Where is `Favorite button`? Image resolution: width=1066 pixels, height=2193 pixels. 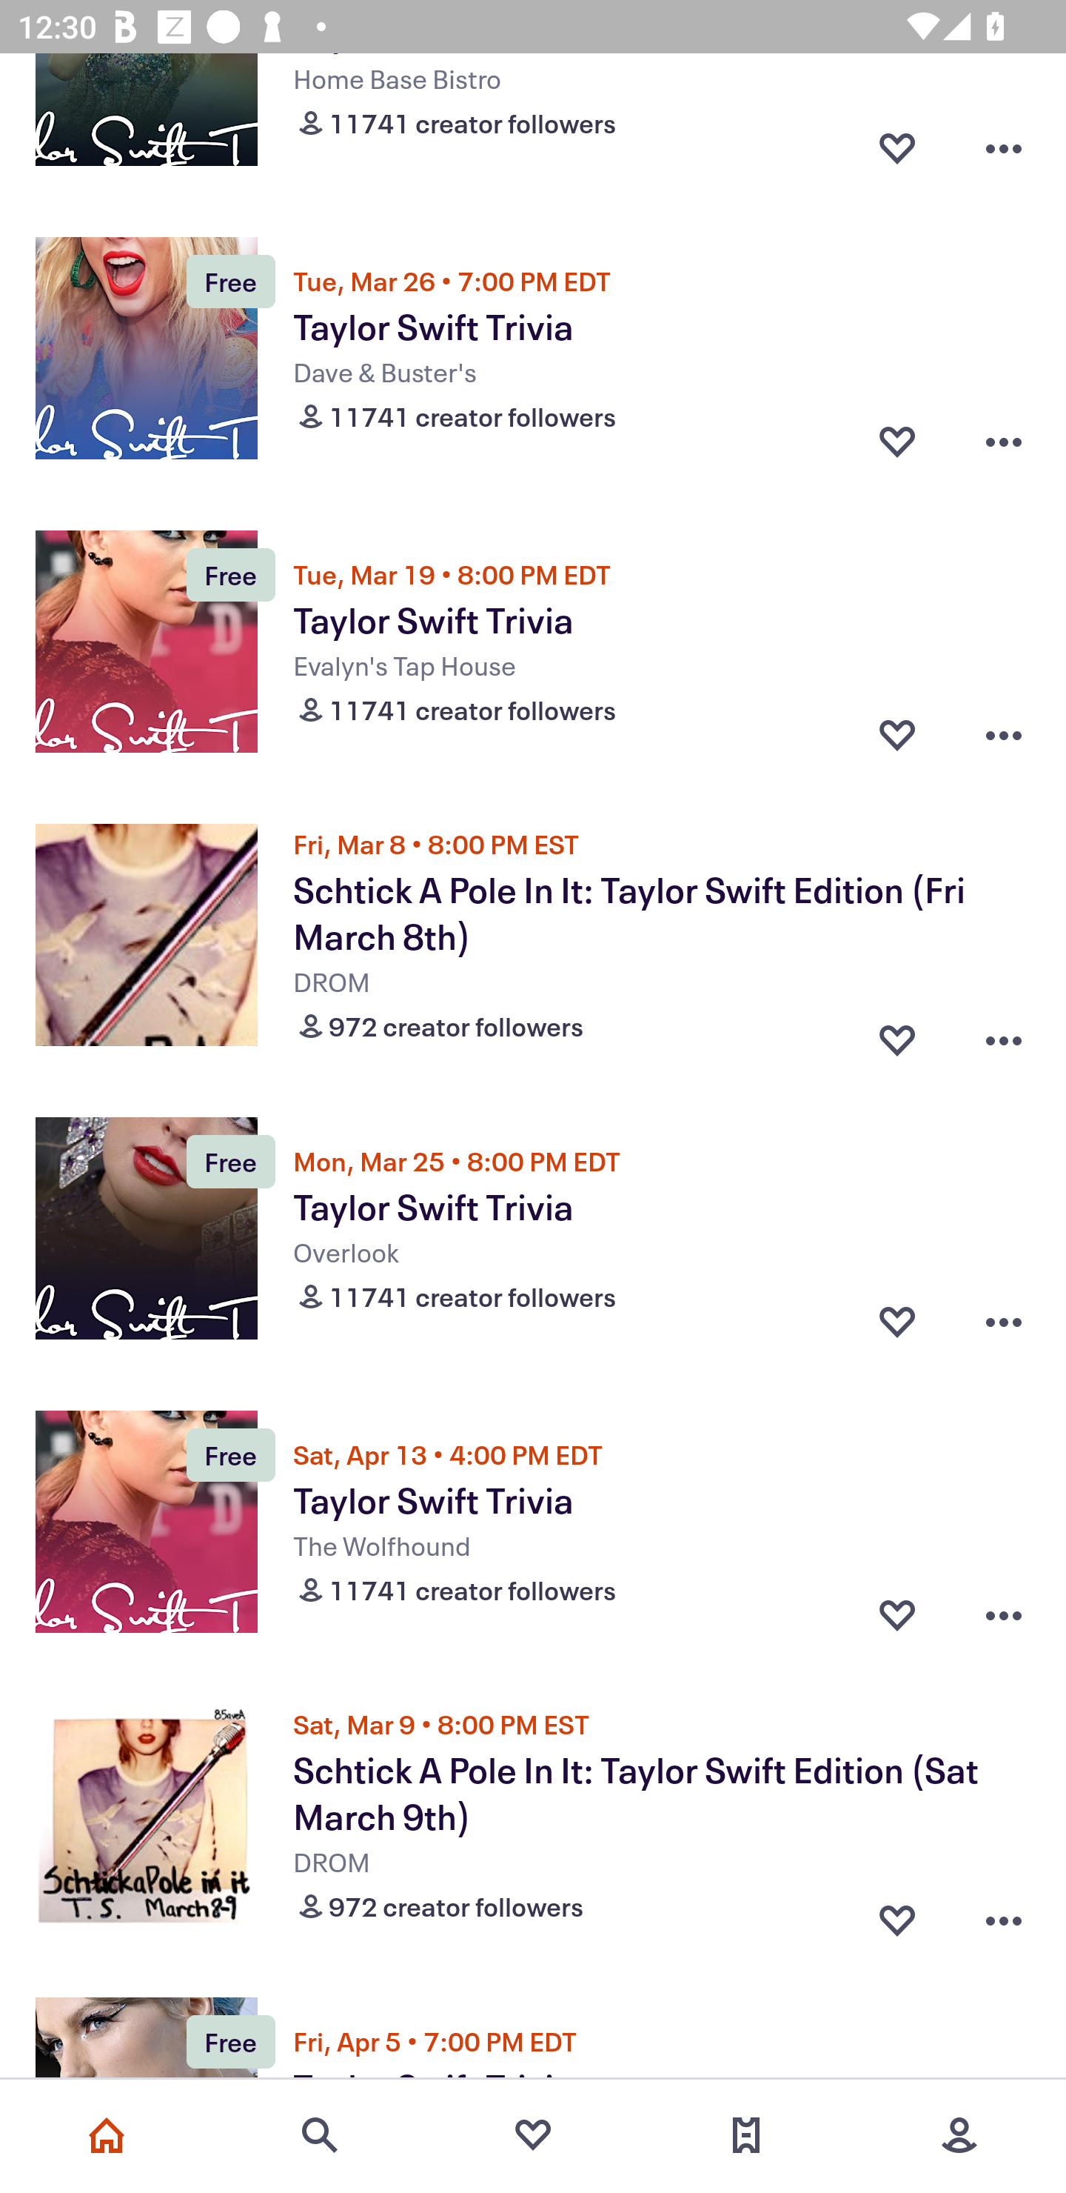
Favorite button is located at coordinates (897, 442).